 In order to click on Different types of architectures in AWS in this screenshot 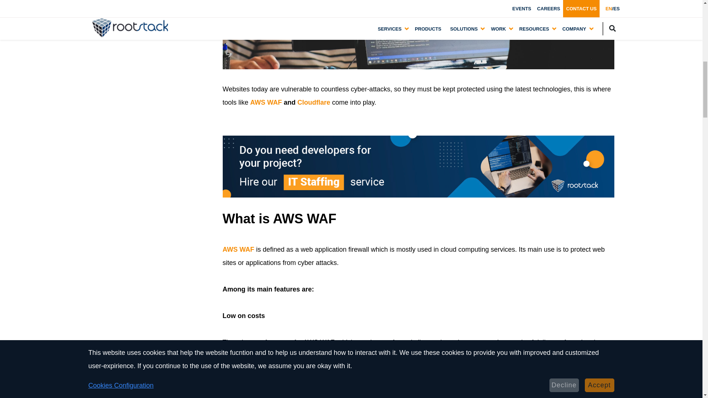, I will do `click(150, 16)`.